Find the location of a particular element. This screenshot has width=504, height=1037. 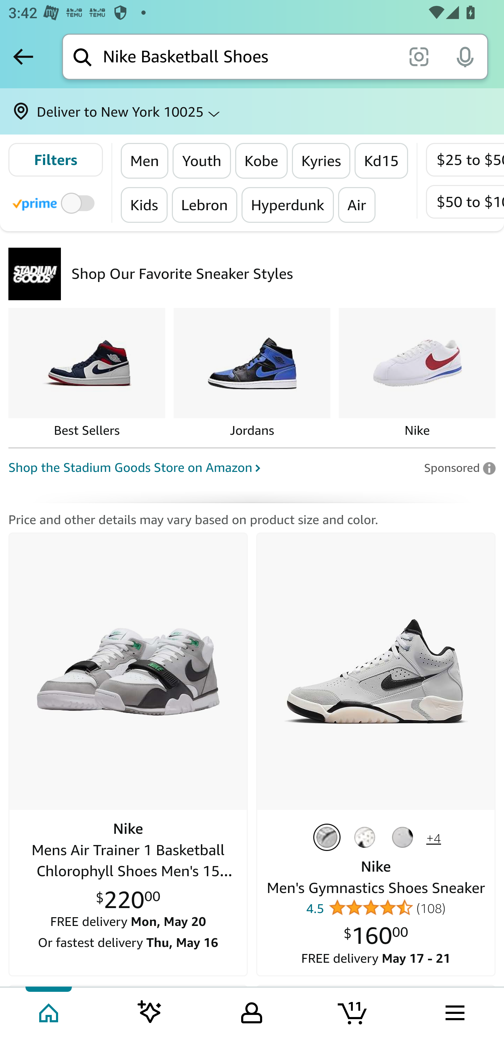

Kobe is located at coordinates (261, 160).